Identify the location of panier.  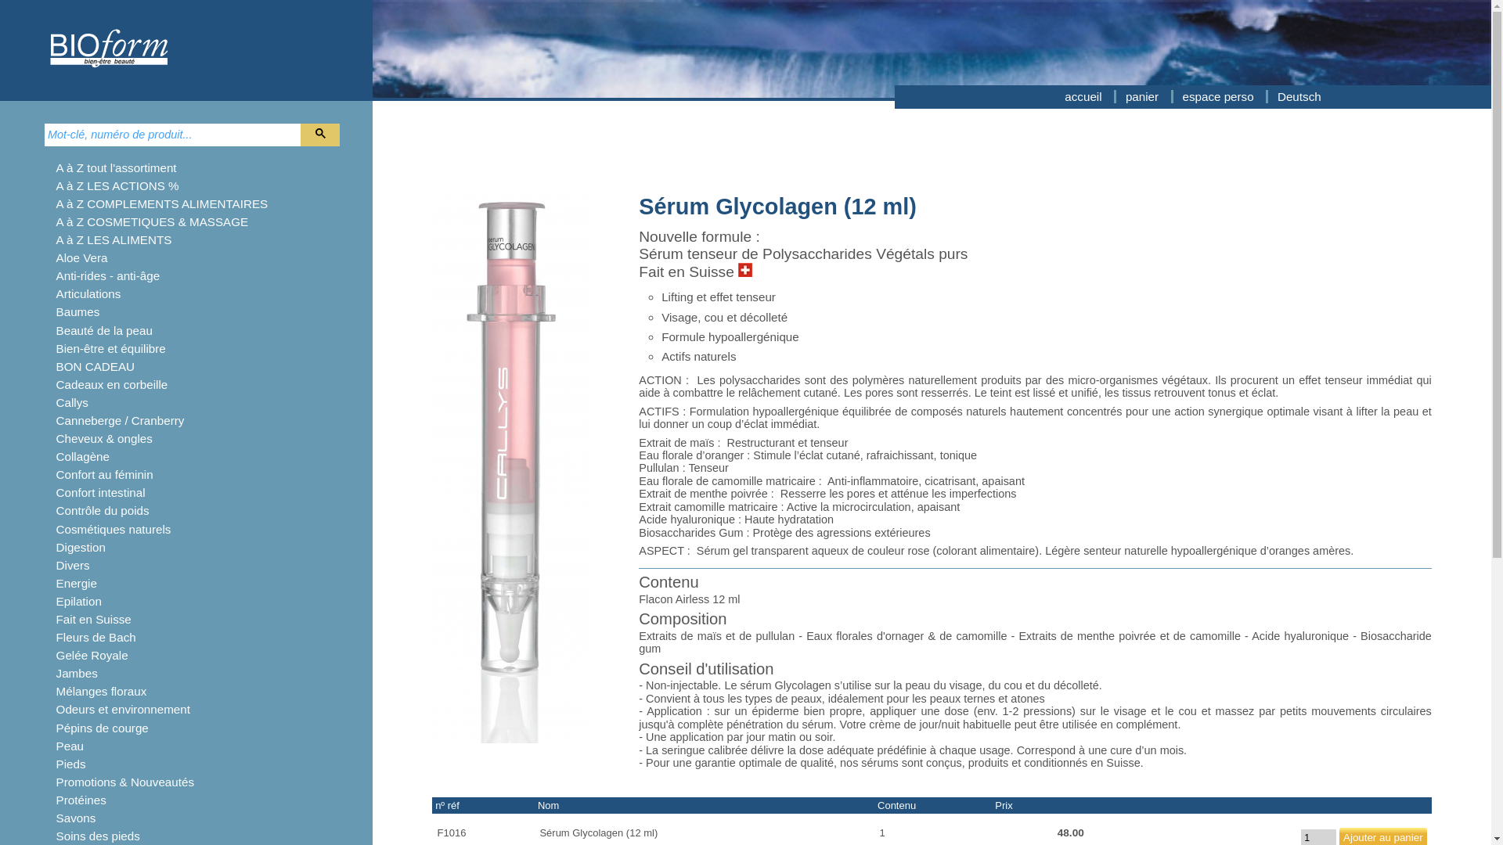
(1144, 97).